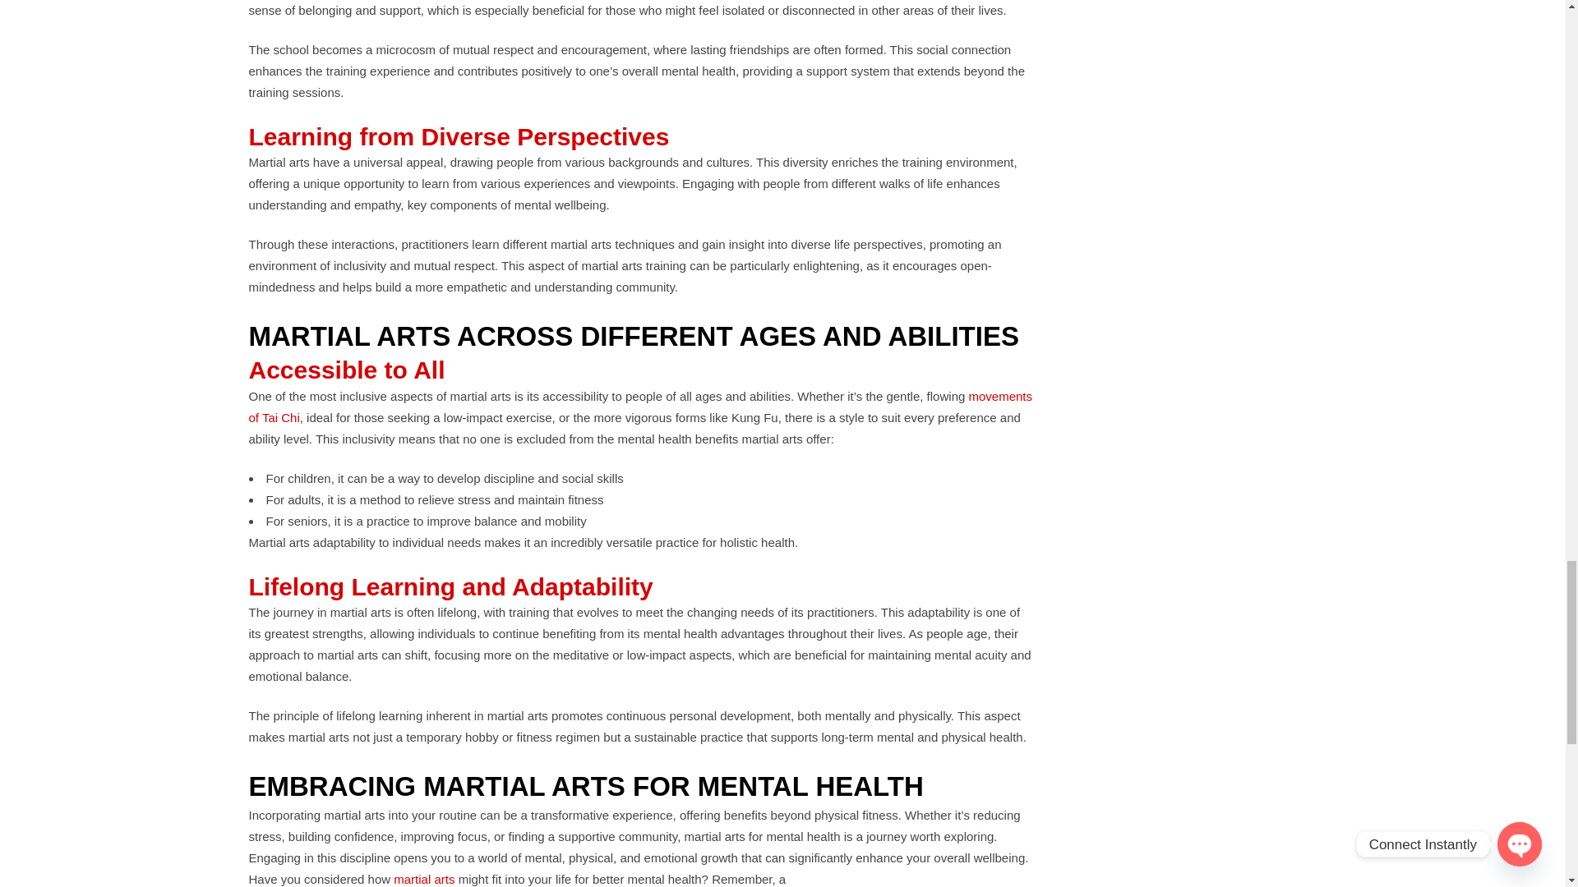  I want to click on movements of Tai Chi, so click(639, 407).